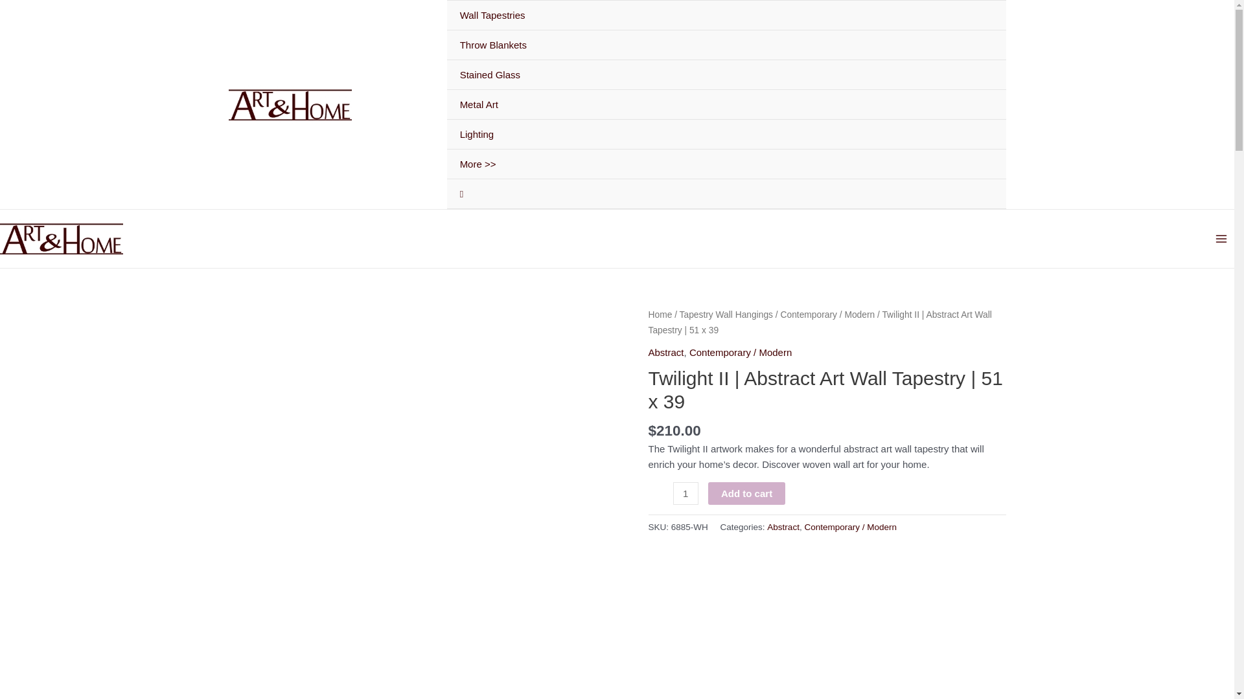 The width and height of the screenshot is (1244, 699). Describe the element at coordinates (665, 352) in the screenshot. I see `Abstract` at that location.